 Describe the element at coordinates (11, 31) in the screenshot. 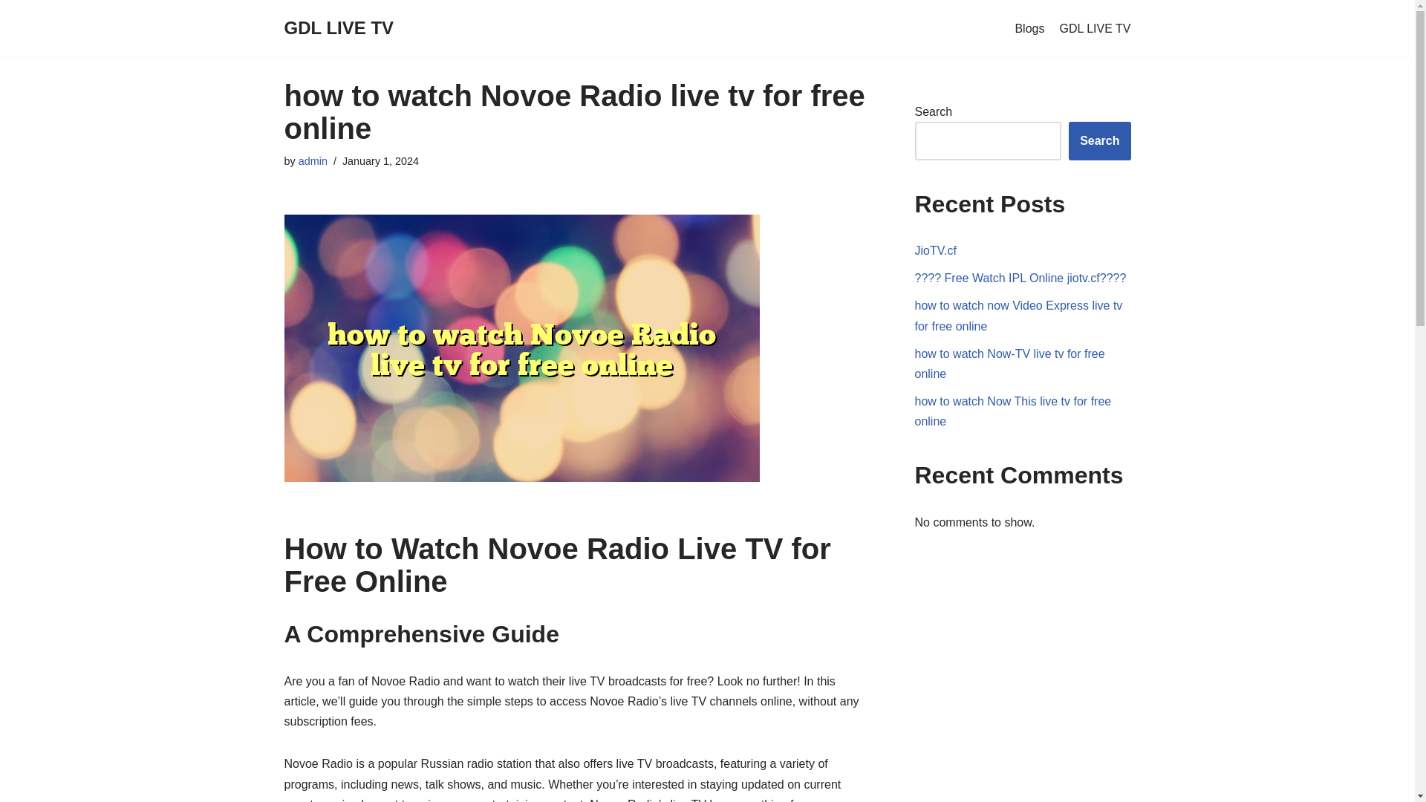

I see `Skip to content` at that location.